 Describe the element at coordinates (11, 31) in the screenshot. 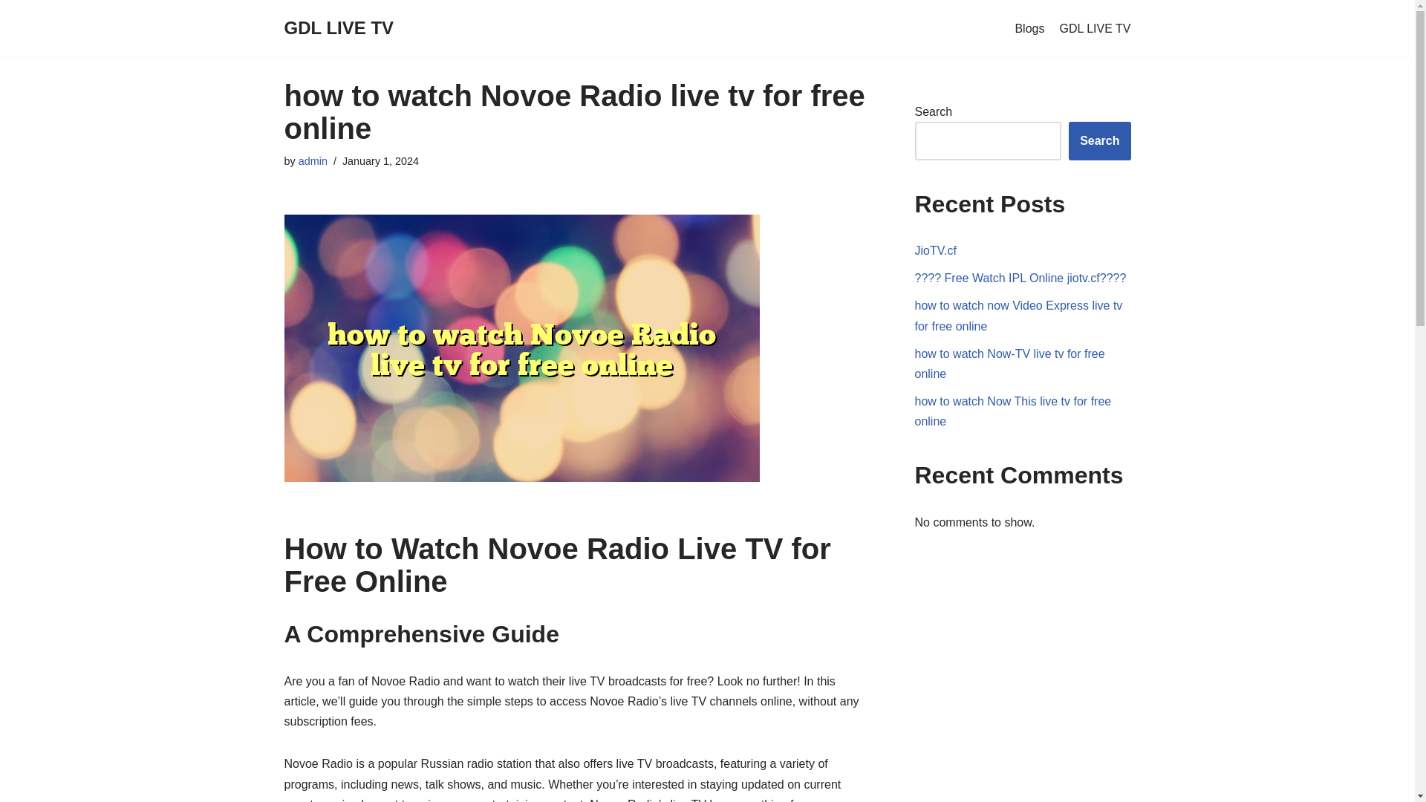

I see `Skip to content` at that location.